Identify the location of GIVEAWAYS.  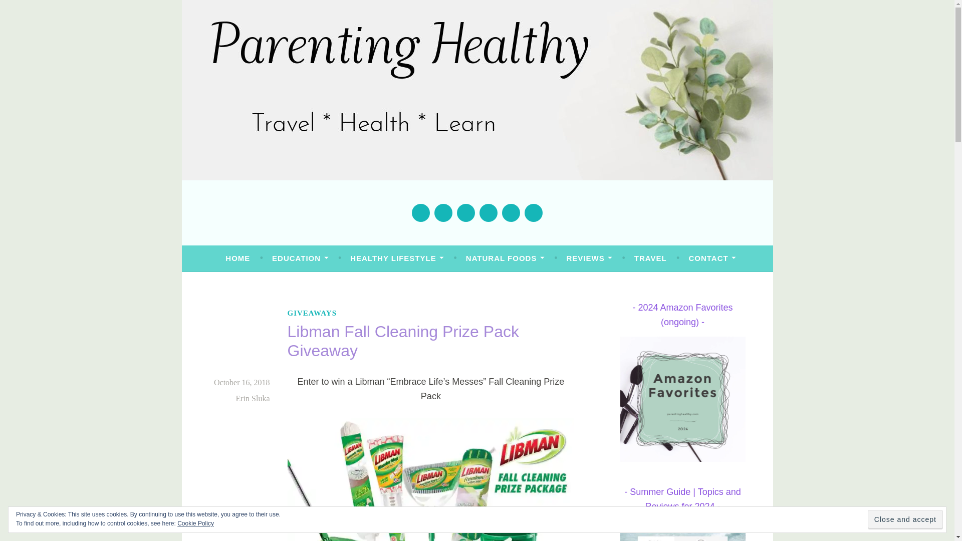
(312, 313).